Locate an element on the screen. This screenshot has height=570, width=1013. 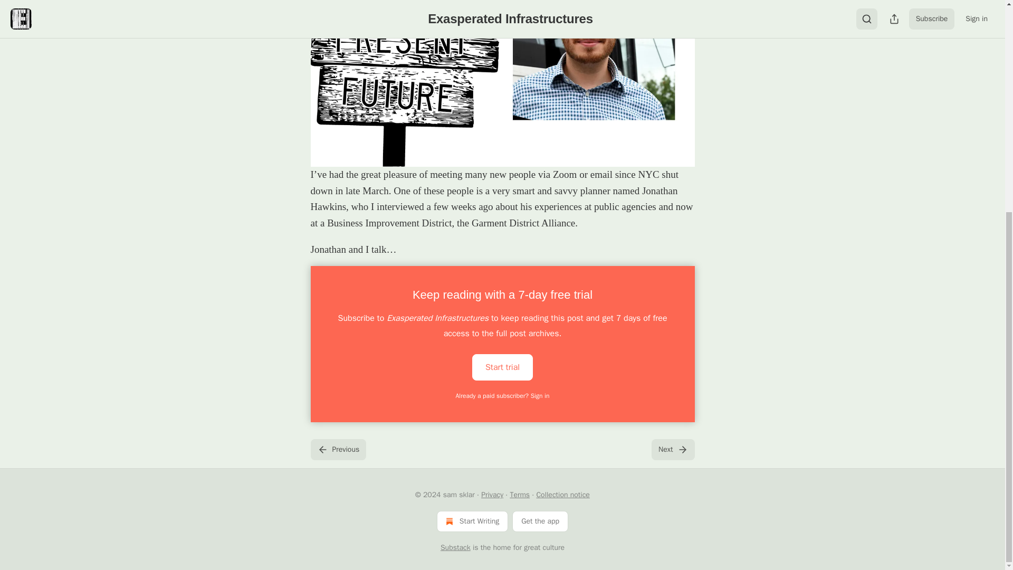
Terms is located at coordinates (519, 495).